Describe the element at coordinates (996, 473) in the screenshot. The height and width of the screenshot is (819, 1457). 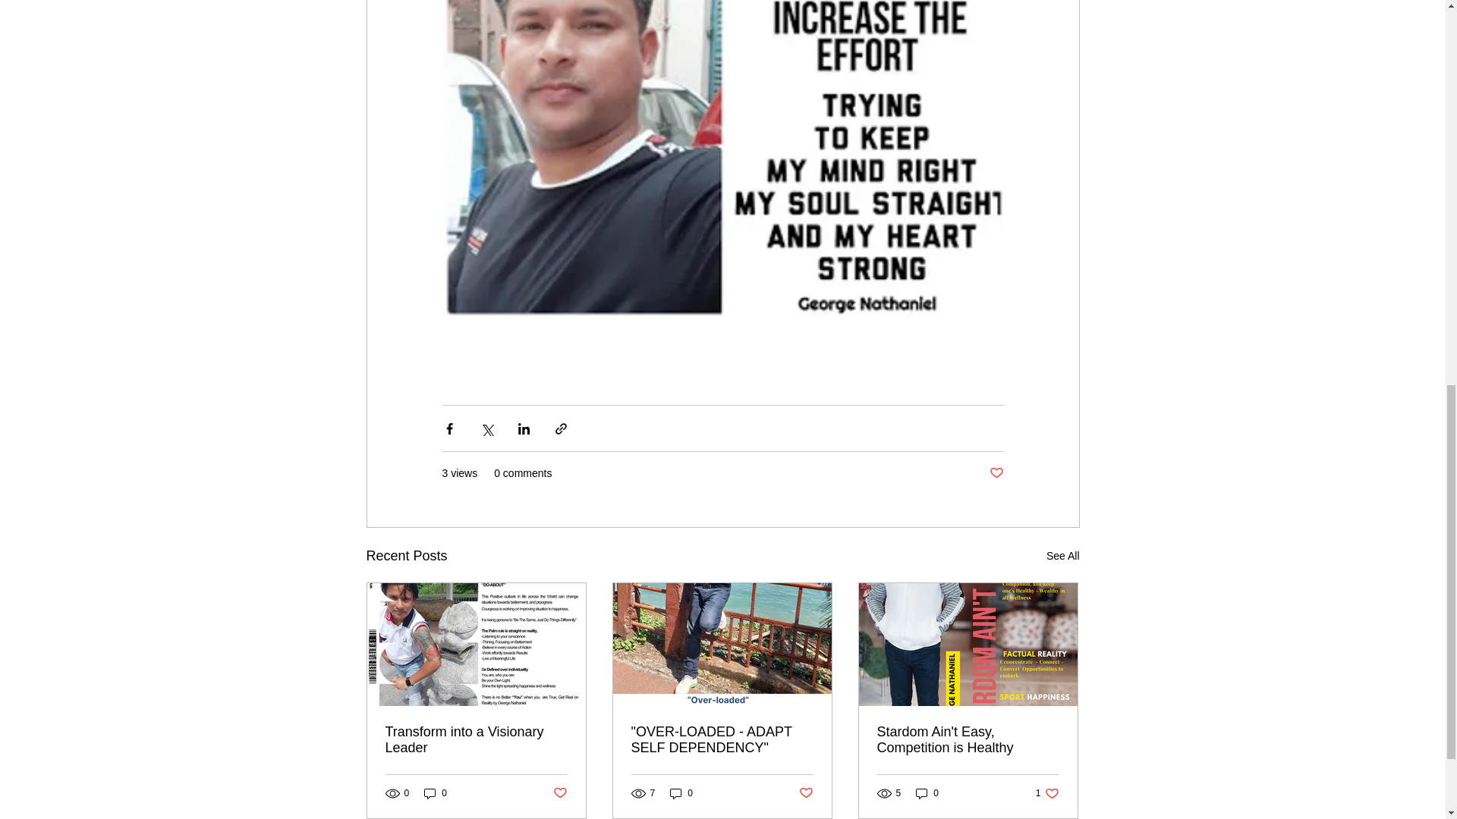
I see `Post not marked as liked` at that location.